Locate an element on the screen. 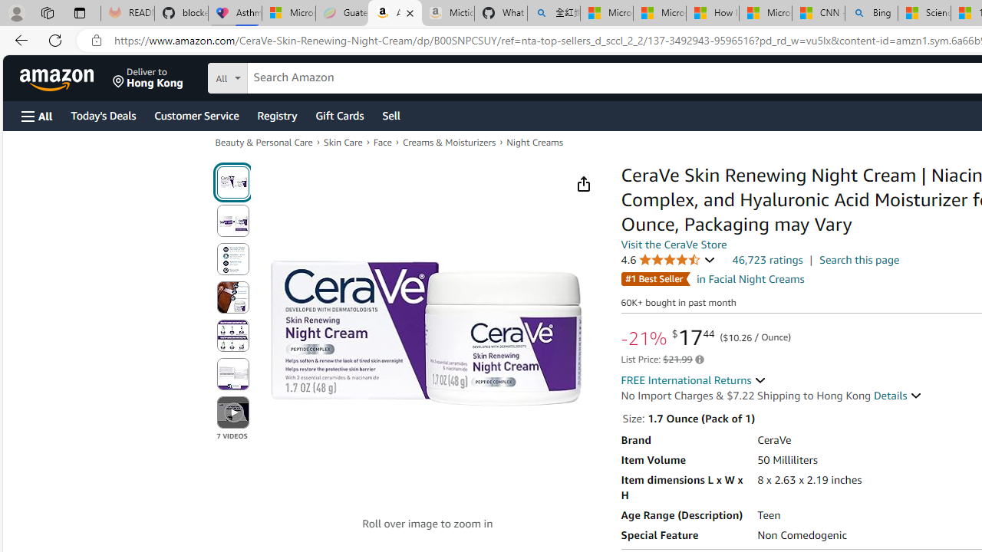 This screenshot has height=552, width=982. Workspaces is located at coordinates (47, 12).